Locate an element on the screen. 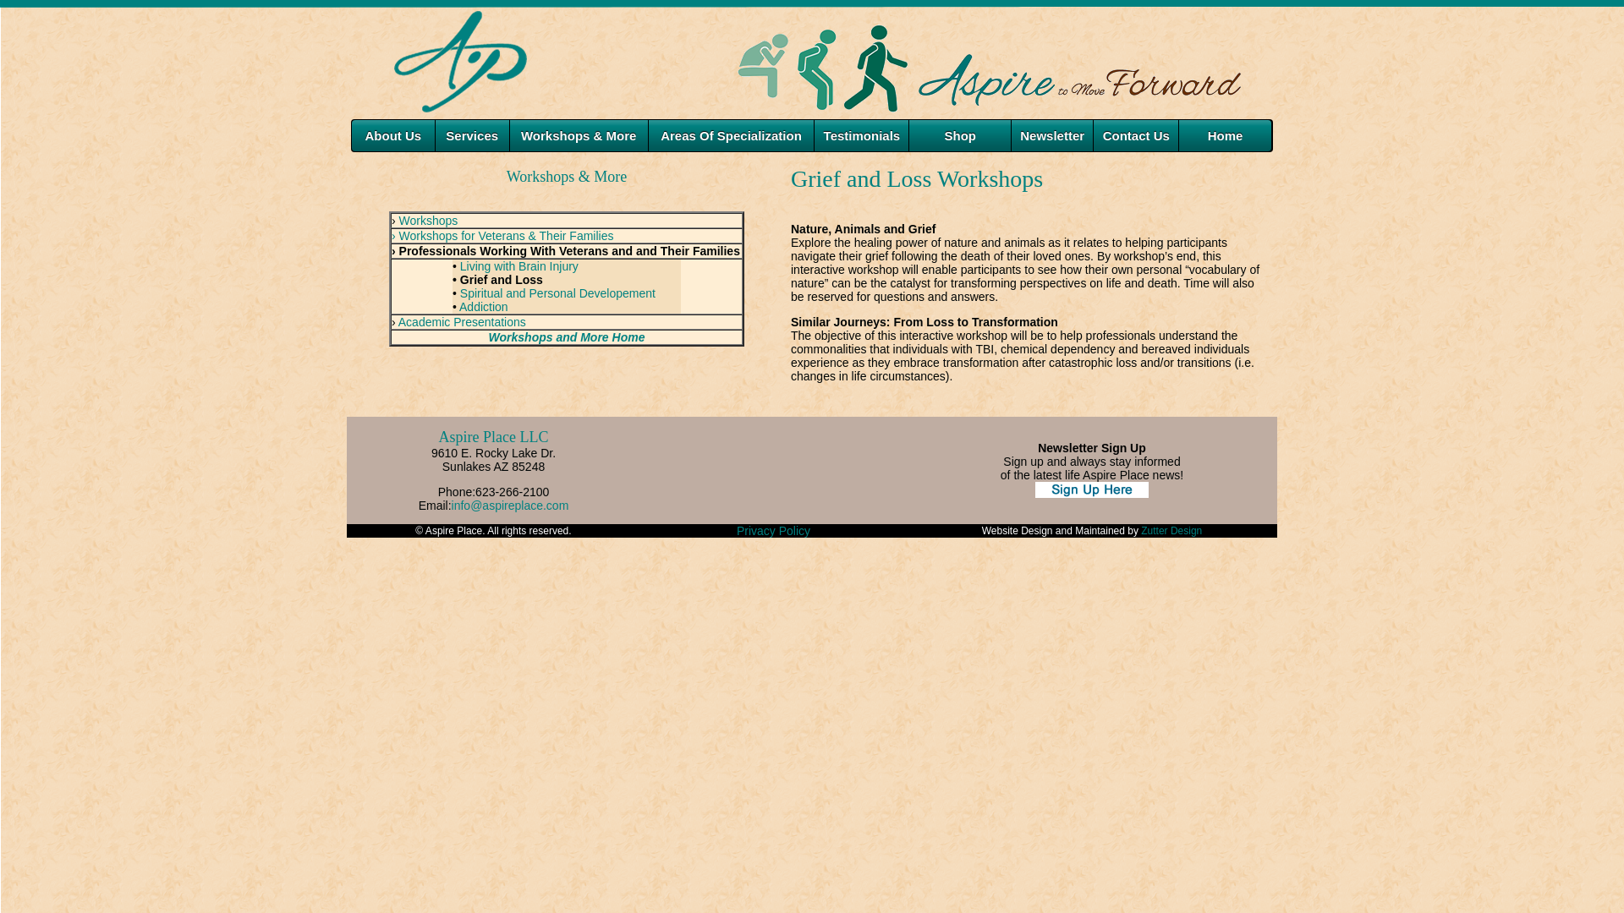 The image size is (1624, 913). Testimonials is located at coordinates (861, 135).